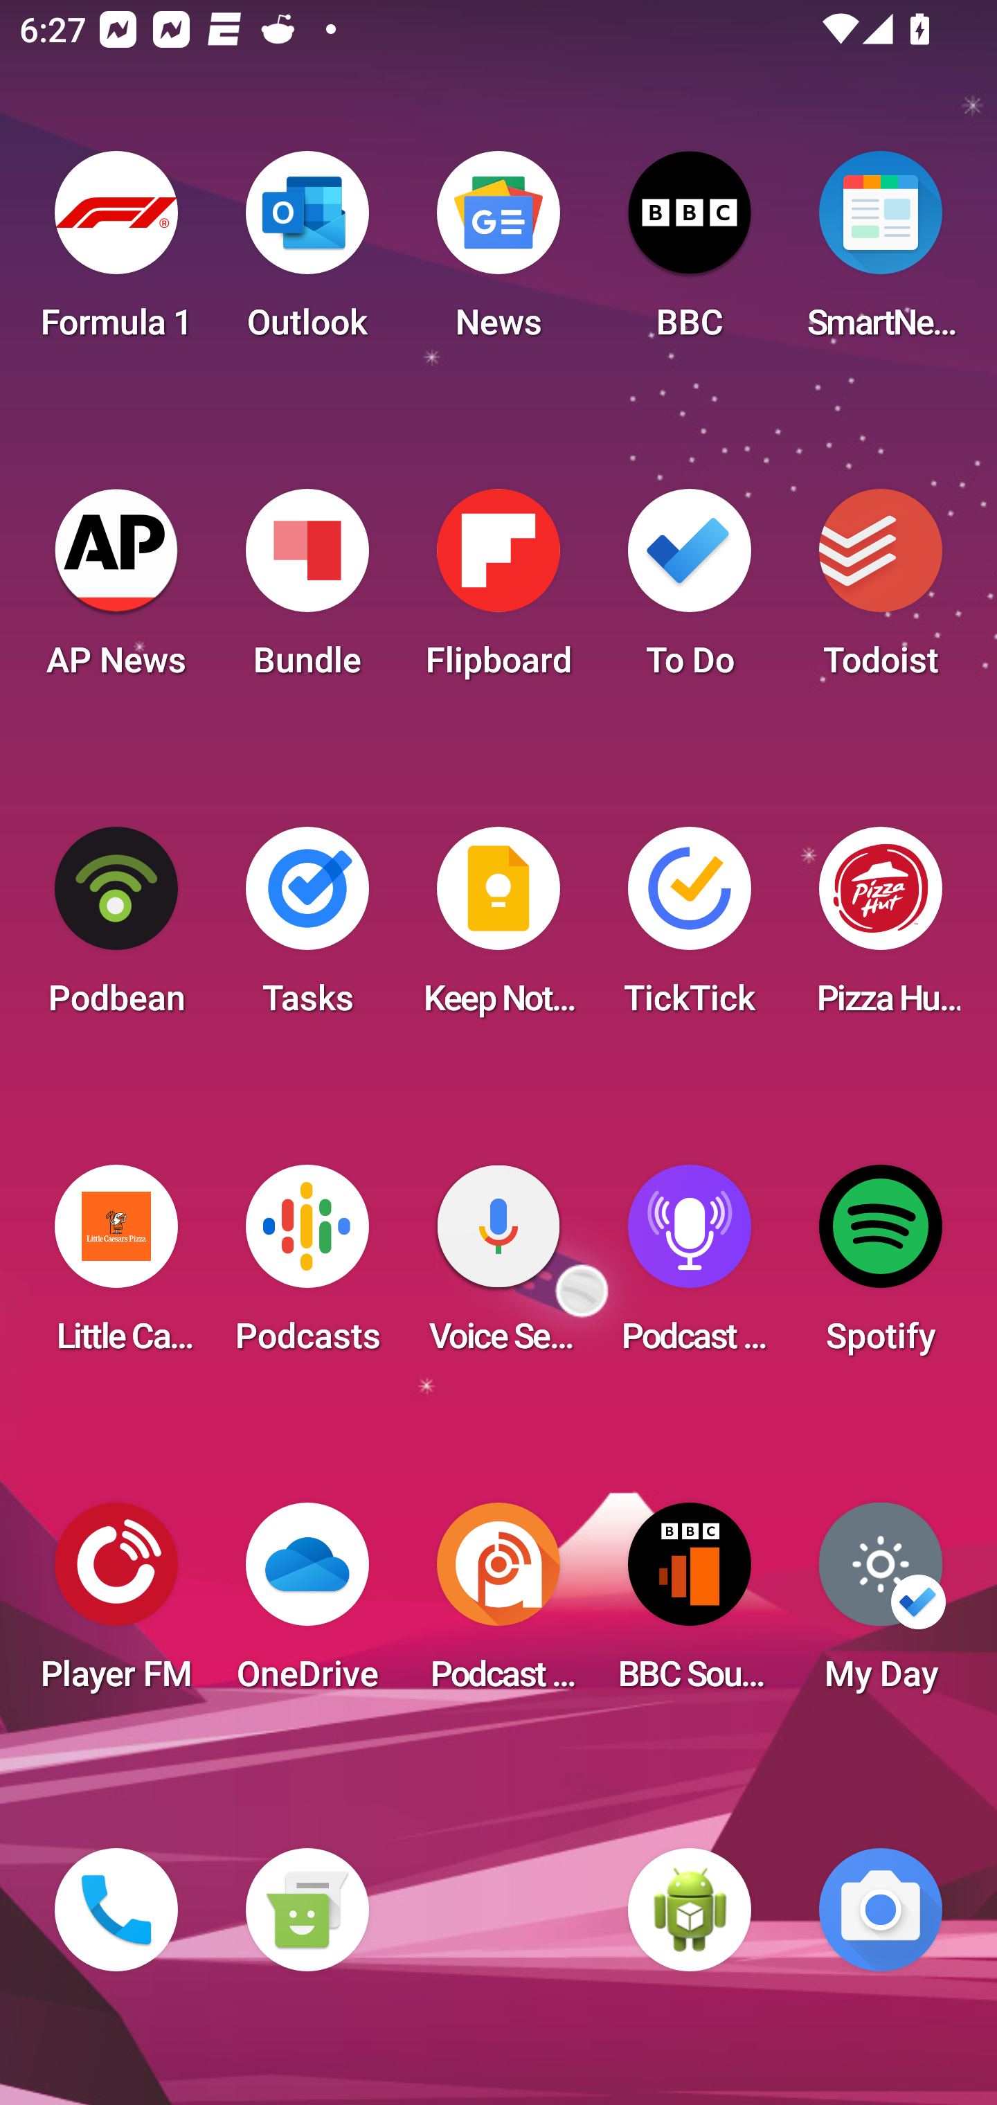  What do you see at coordinates (116, 1605) in the screenshot?
I see `Player FM` at bounding box center [116, 1605].